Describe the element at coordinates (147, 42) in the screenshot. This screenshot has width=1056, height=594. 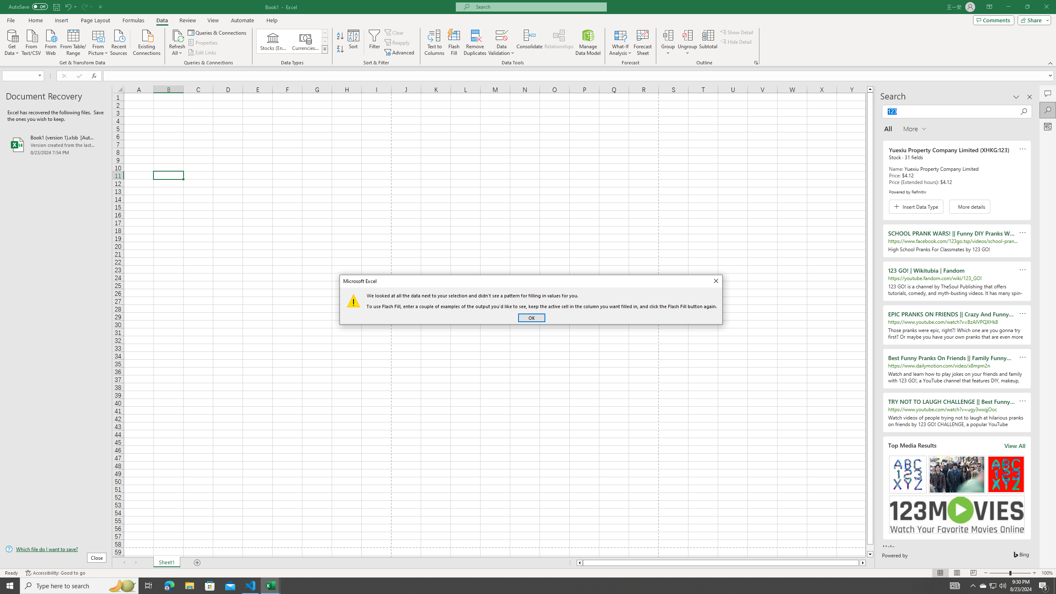
I see `Existing Connections` at that location.